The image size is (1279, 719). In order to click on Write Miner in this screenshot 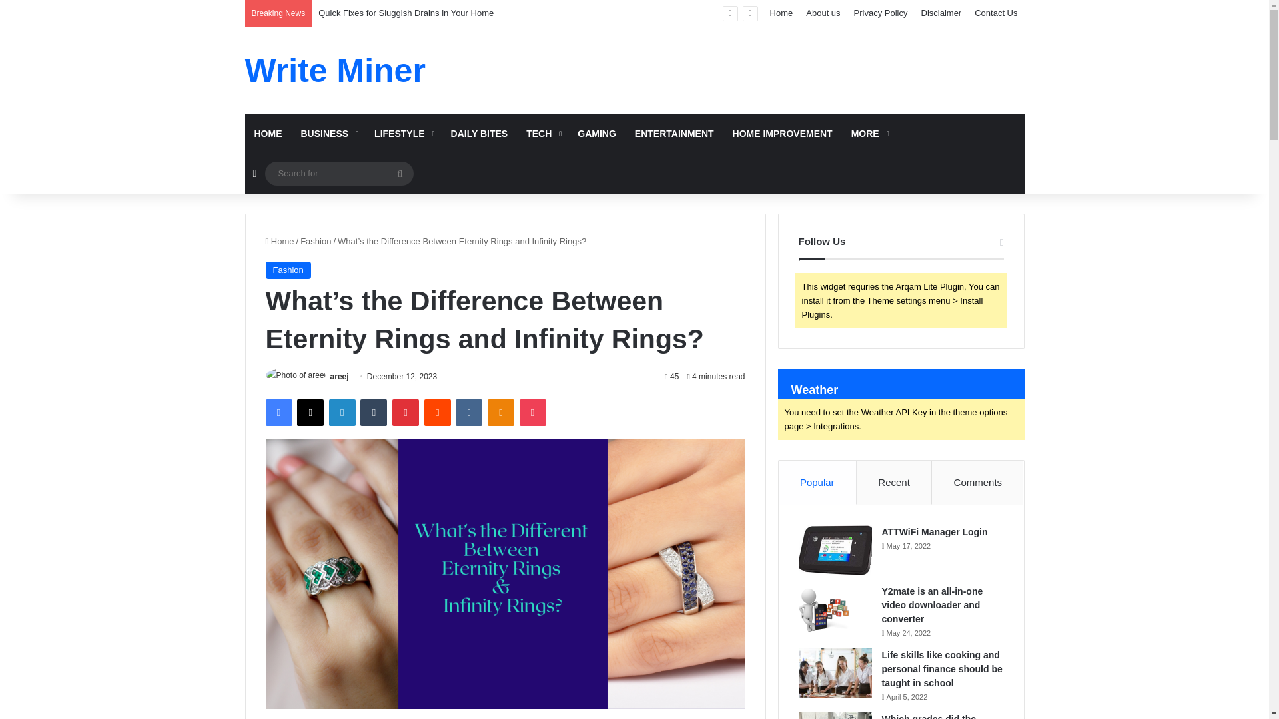, I will do `click(336, 71)`.